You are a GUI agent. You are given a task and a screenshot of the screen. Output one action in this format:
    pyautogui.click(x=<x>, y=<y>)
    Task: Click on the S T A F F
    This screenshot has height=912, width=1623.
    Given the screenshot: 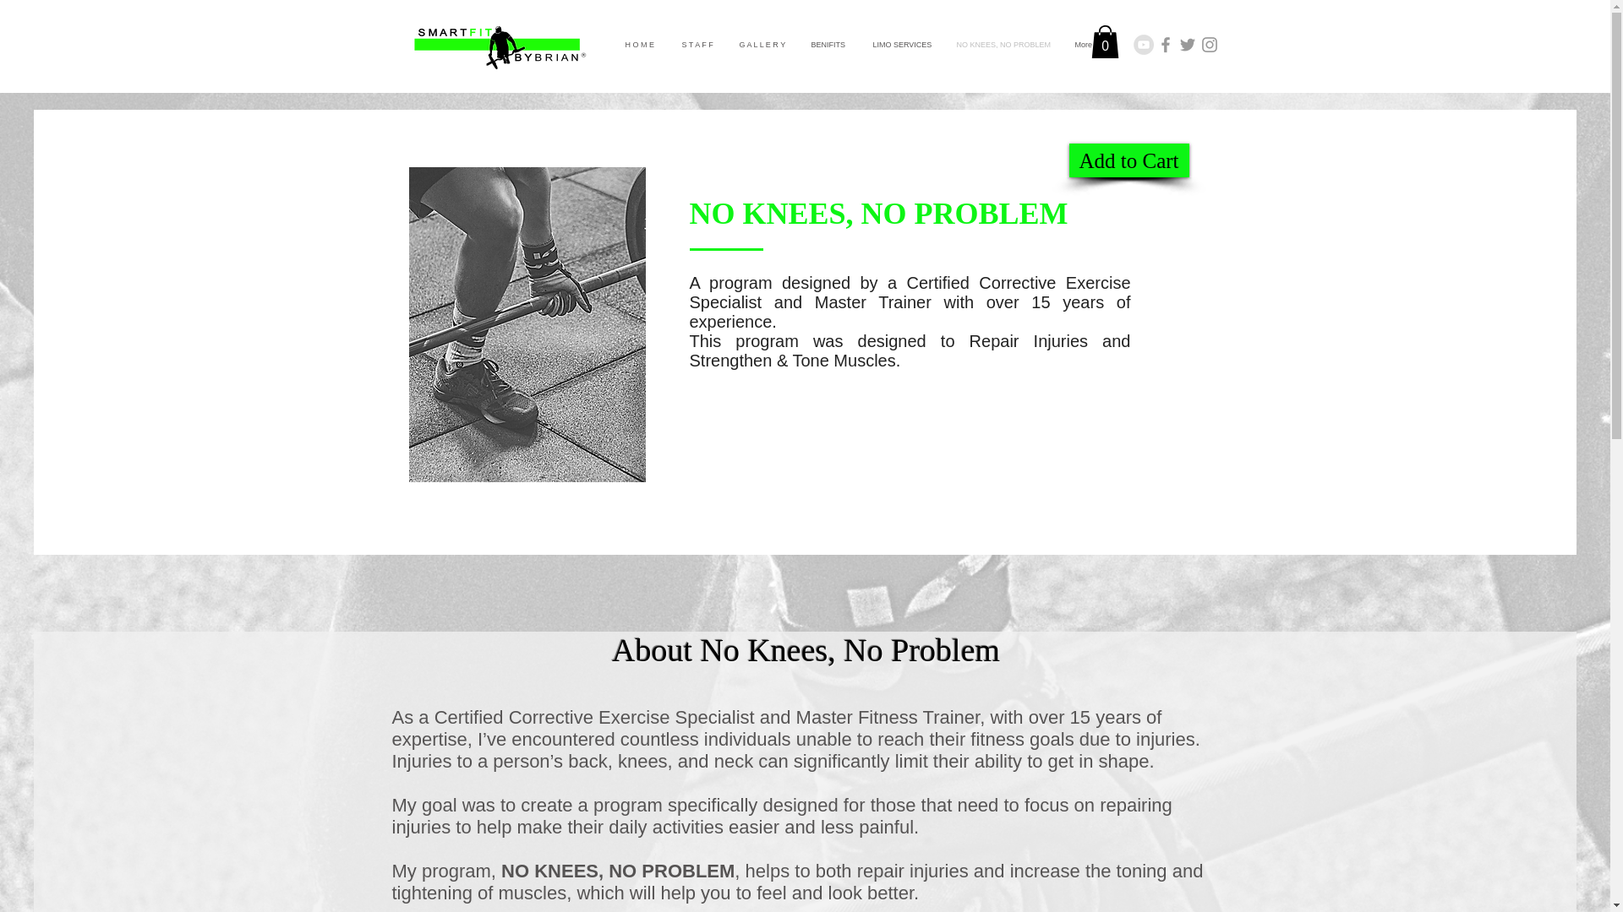 What is the action you would take?
    pyautogui.click(x=698, y=44)
    